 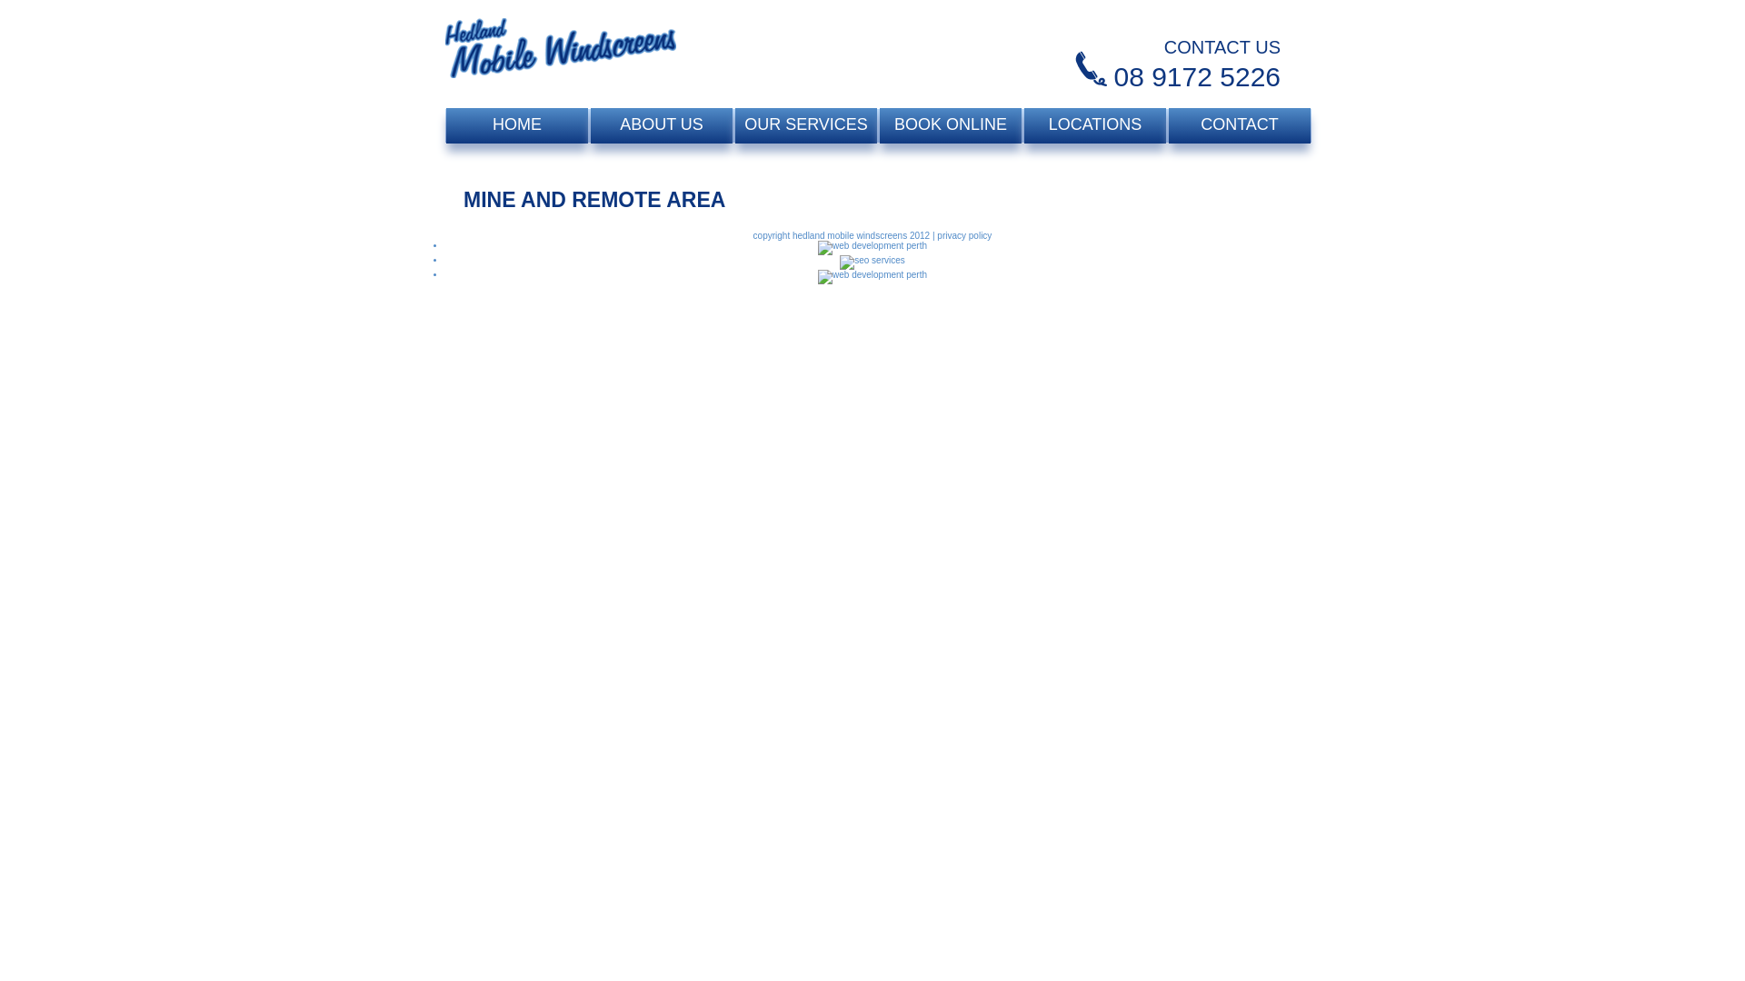 I want to click on privacy policy, so click(x=964, y=236).